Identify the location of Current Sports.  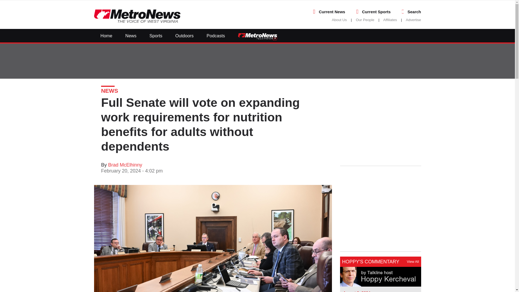
(376, 11).